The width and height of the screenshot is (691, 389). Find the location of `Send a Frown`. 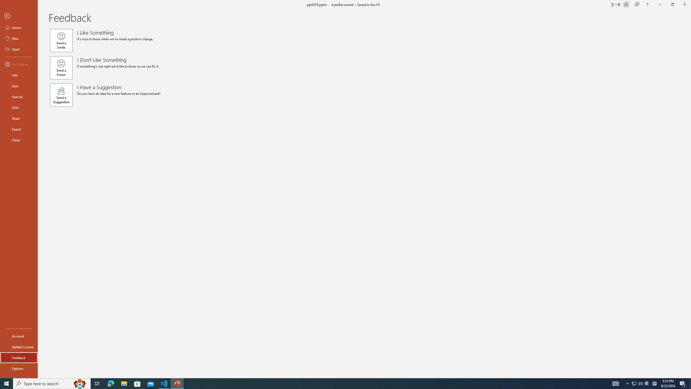

Send a Frown is located at coordinates (61, 68).